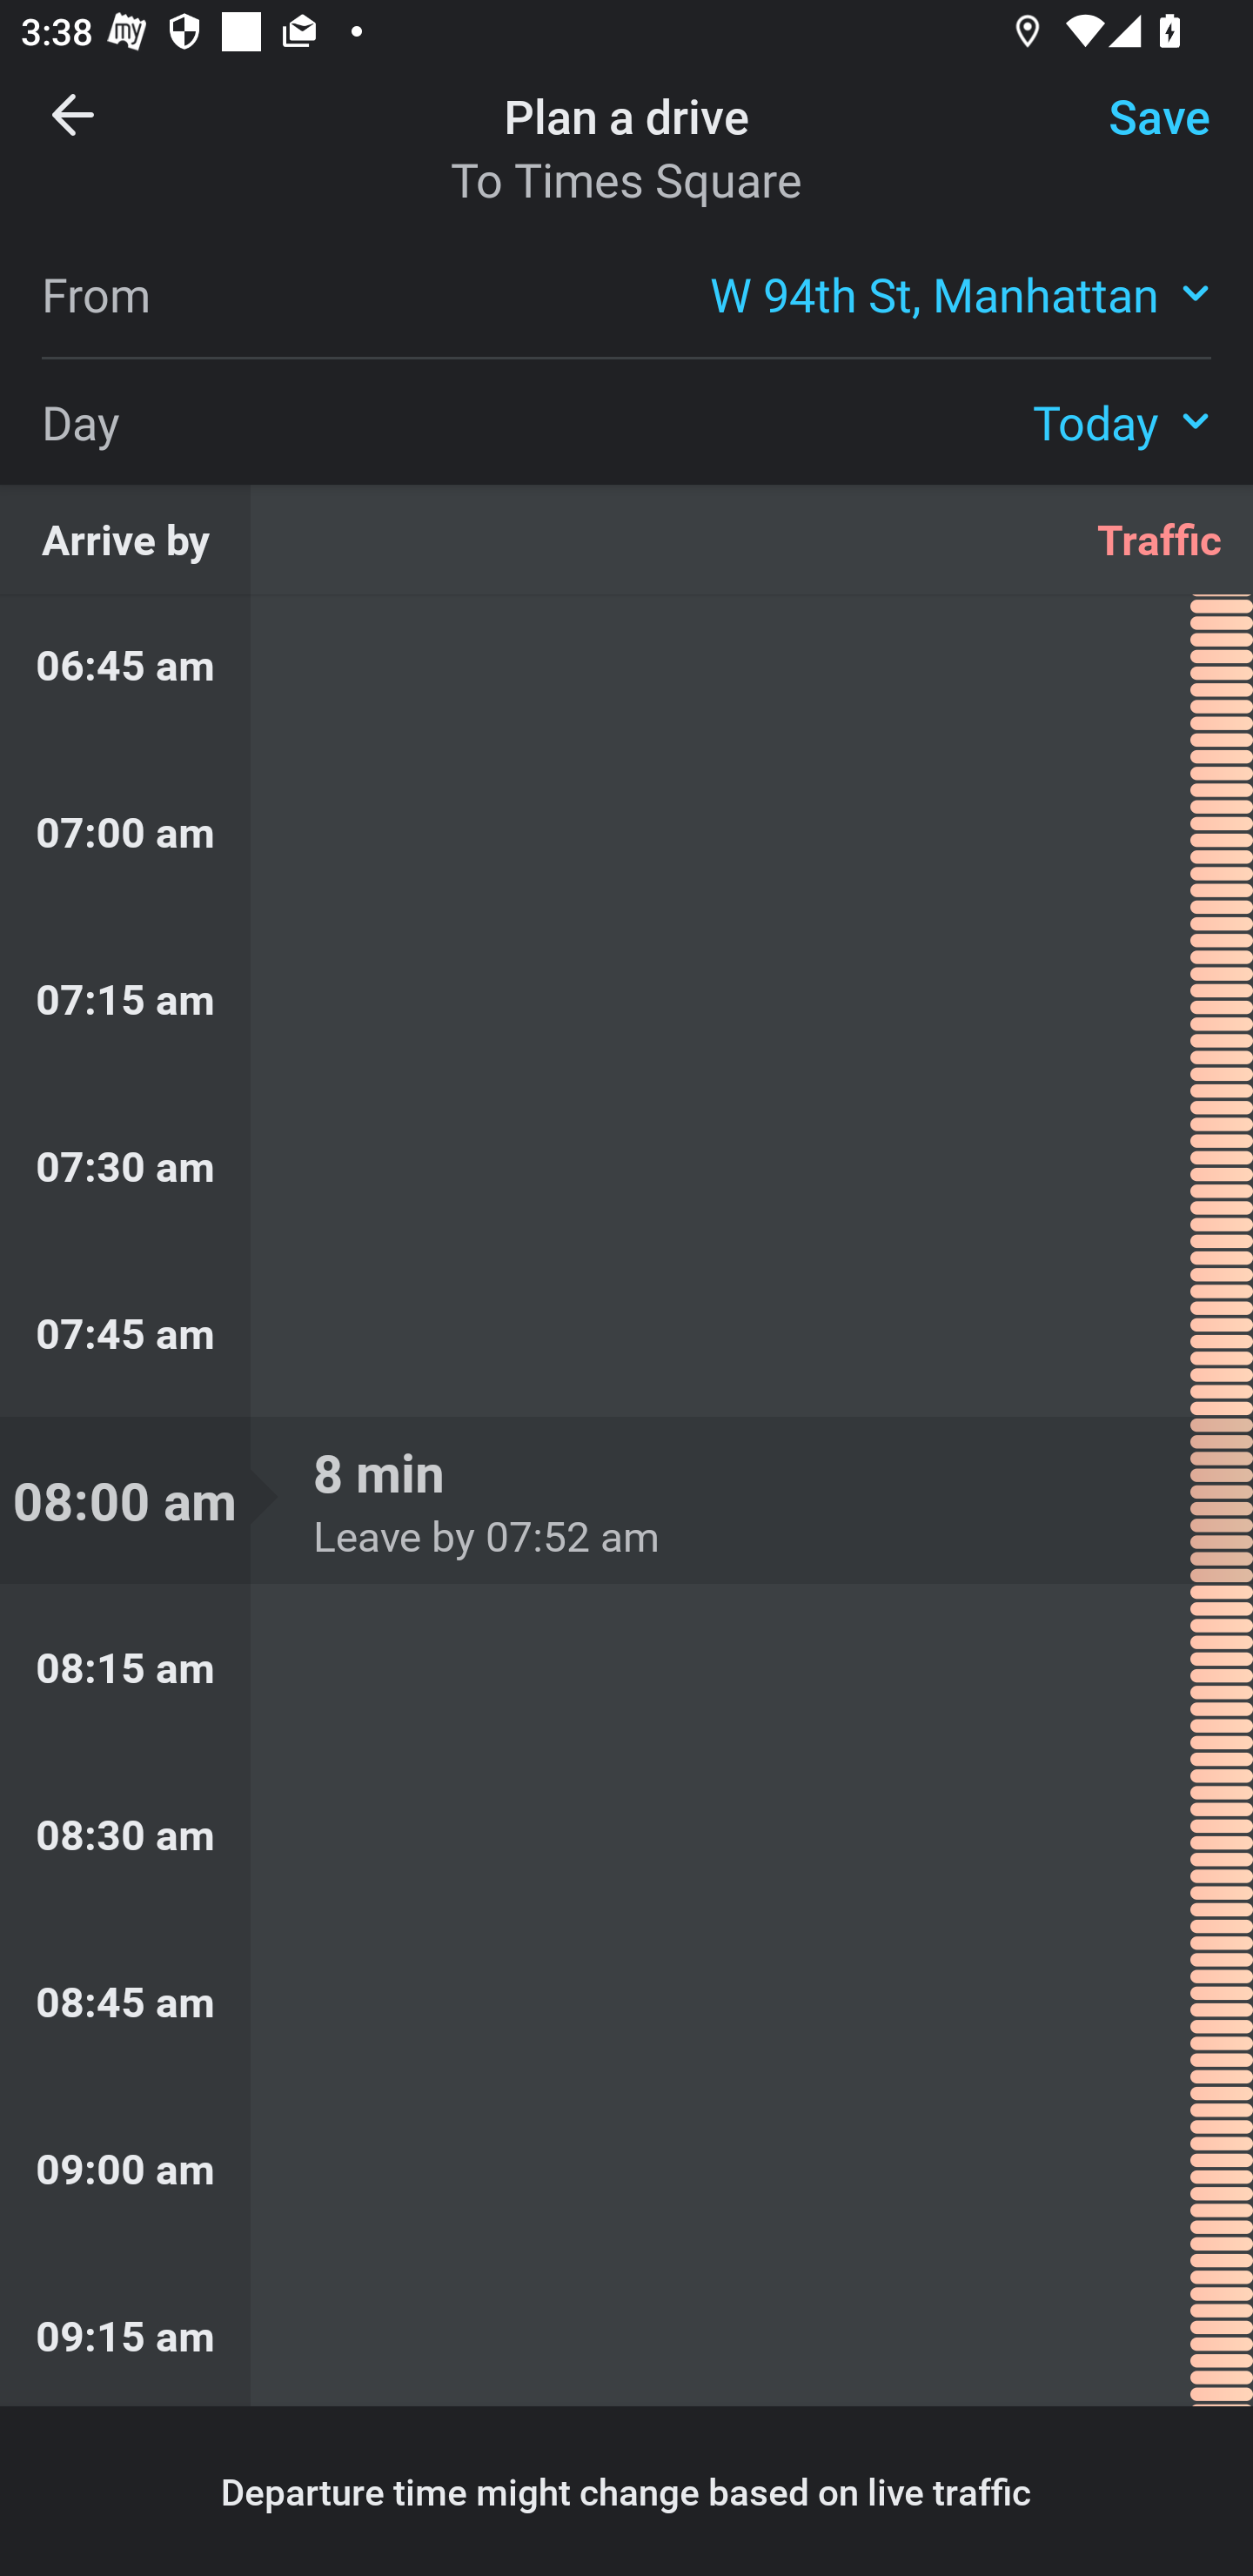  What do you see at coordinates (626, 672) in the screenshot?
I see `06:45 am` at bounding box center [626, 672].